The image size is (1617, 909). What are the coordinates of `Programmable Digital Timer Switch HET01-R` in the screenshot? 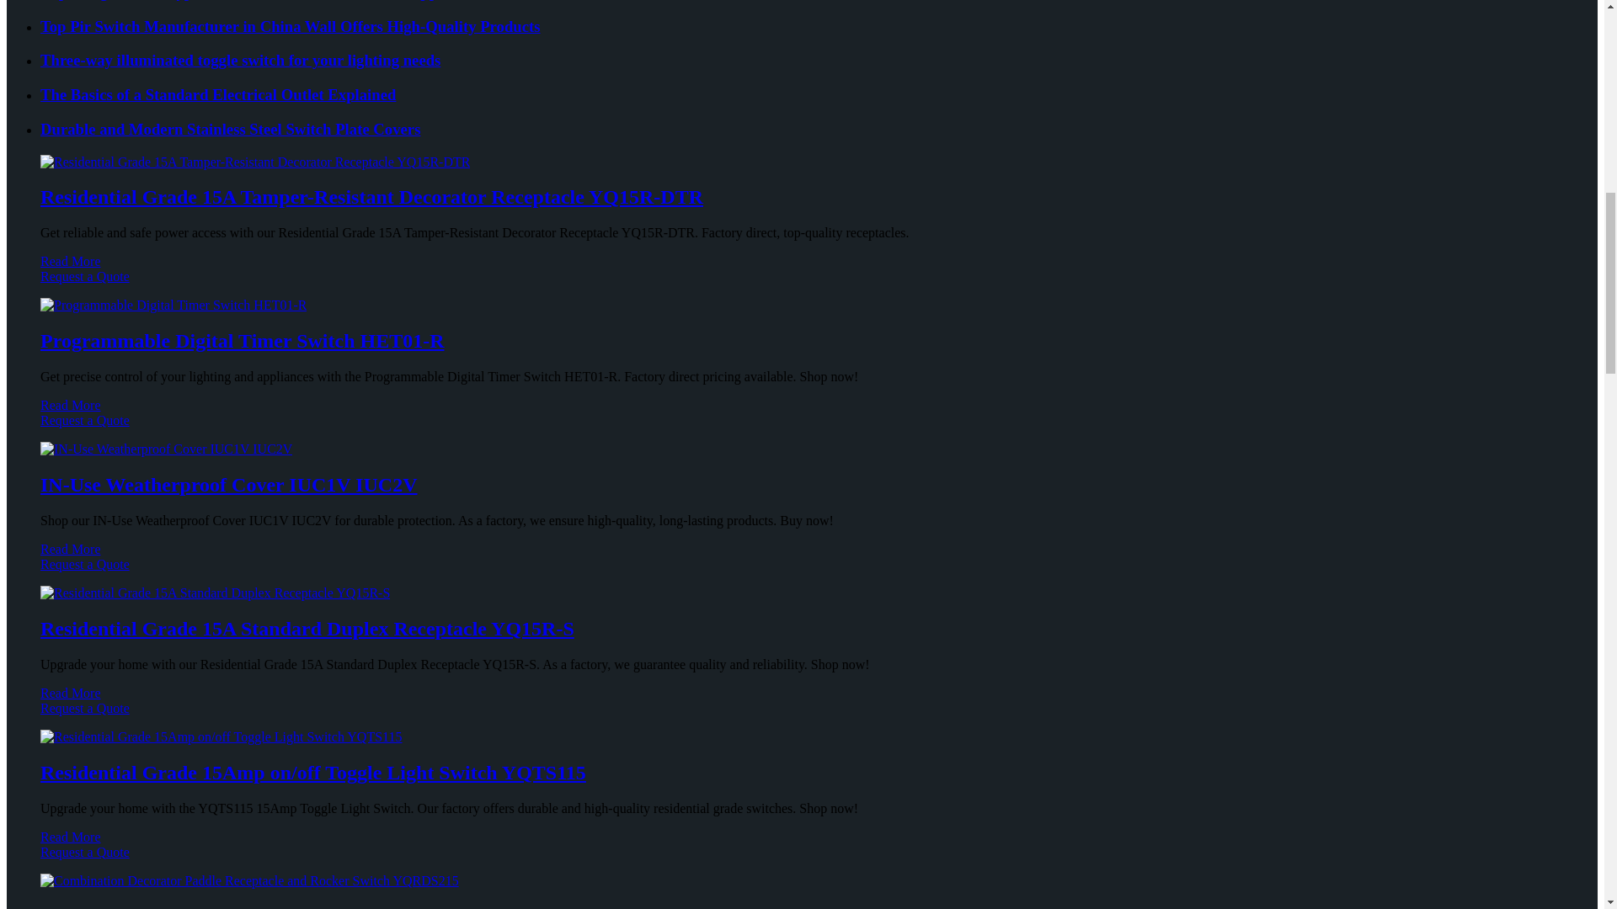 It's located at (243, 340).